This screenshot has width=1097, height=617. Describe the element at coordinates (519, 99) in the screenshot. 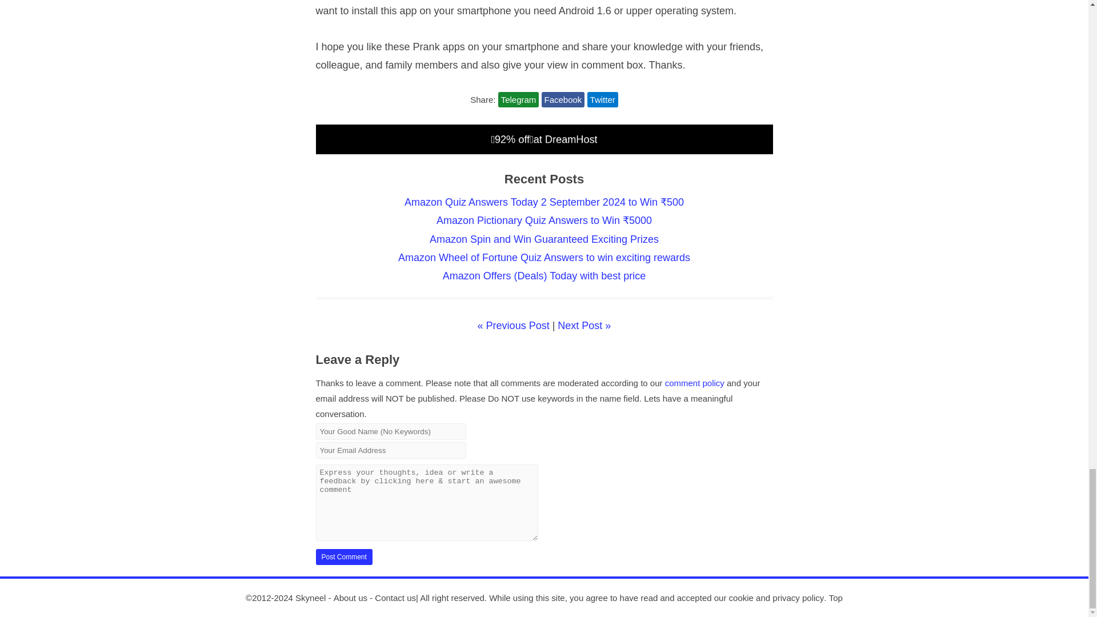

I see `Share on Telegram` at that location.